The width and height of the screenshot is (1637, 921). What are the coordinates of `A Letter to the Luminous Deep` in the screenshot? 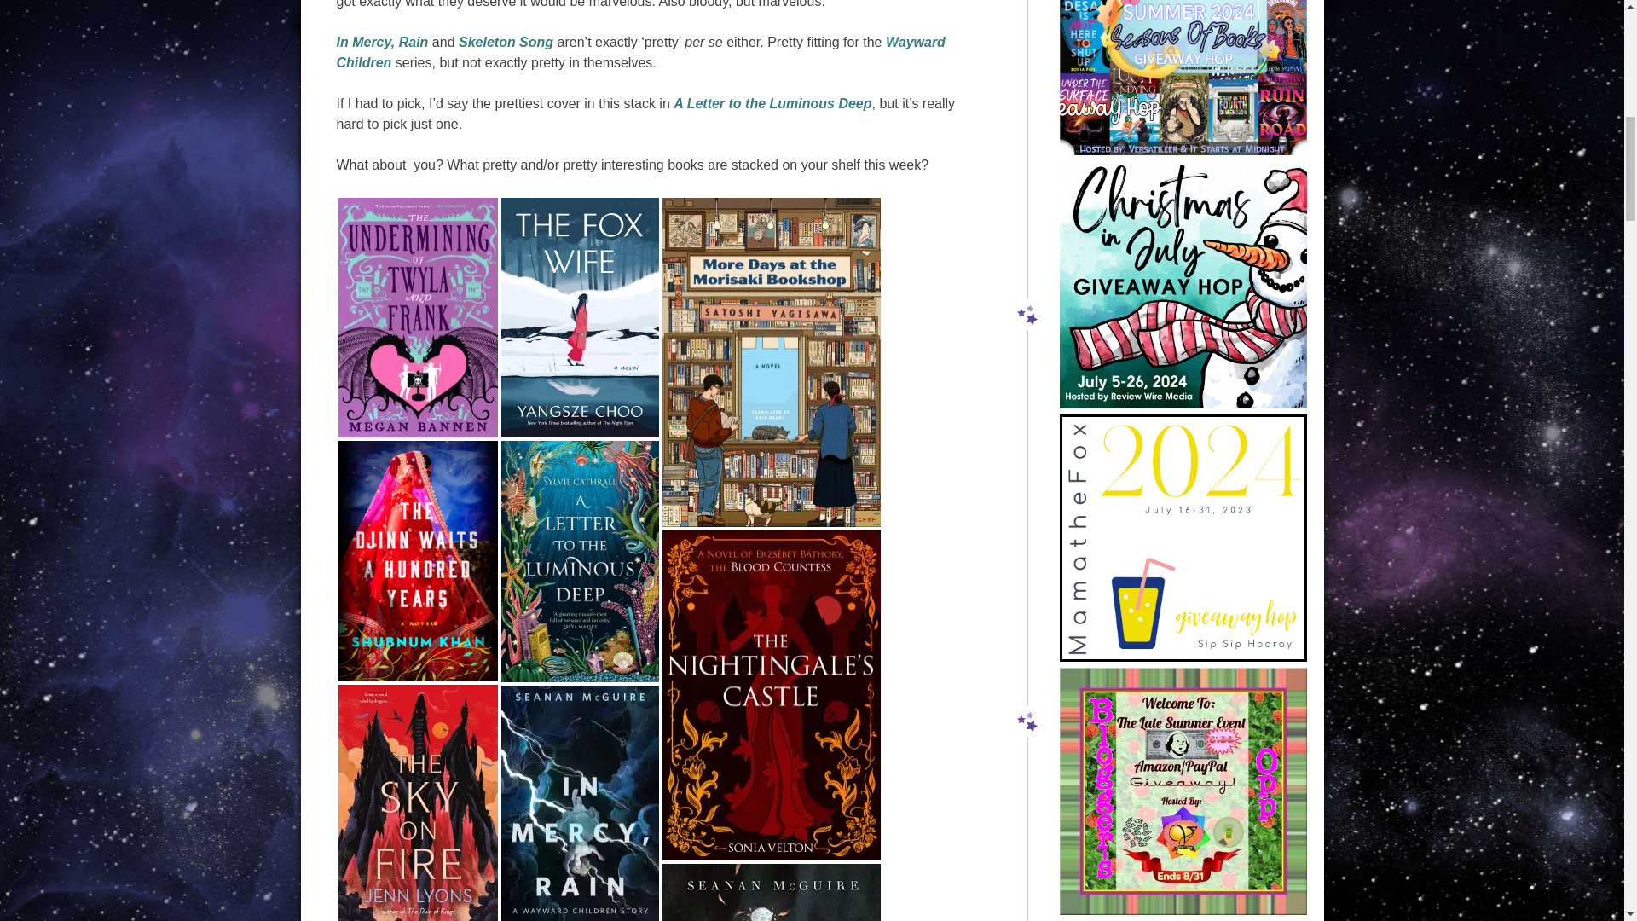 It's located at (772, 103).